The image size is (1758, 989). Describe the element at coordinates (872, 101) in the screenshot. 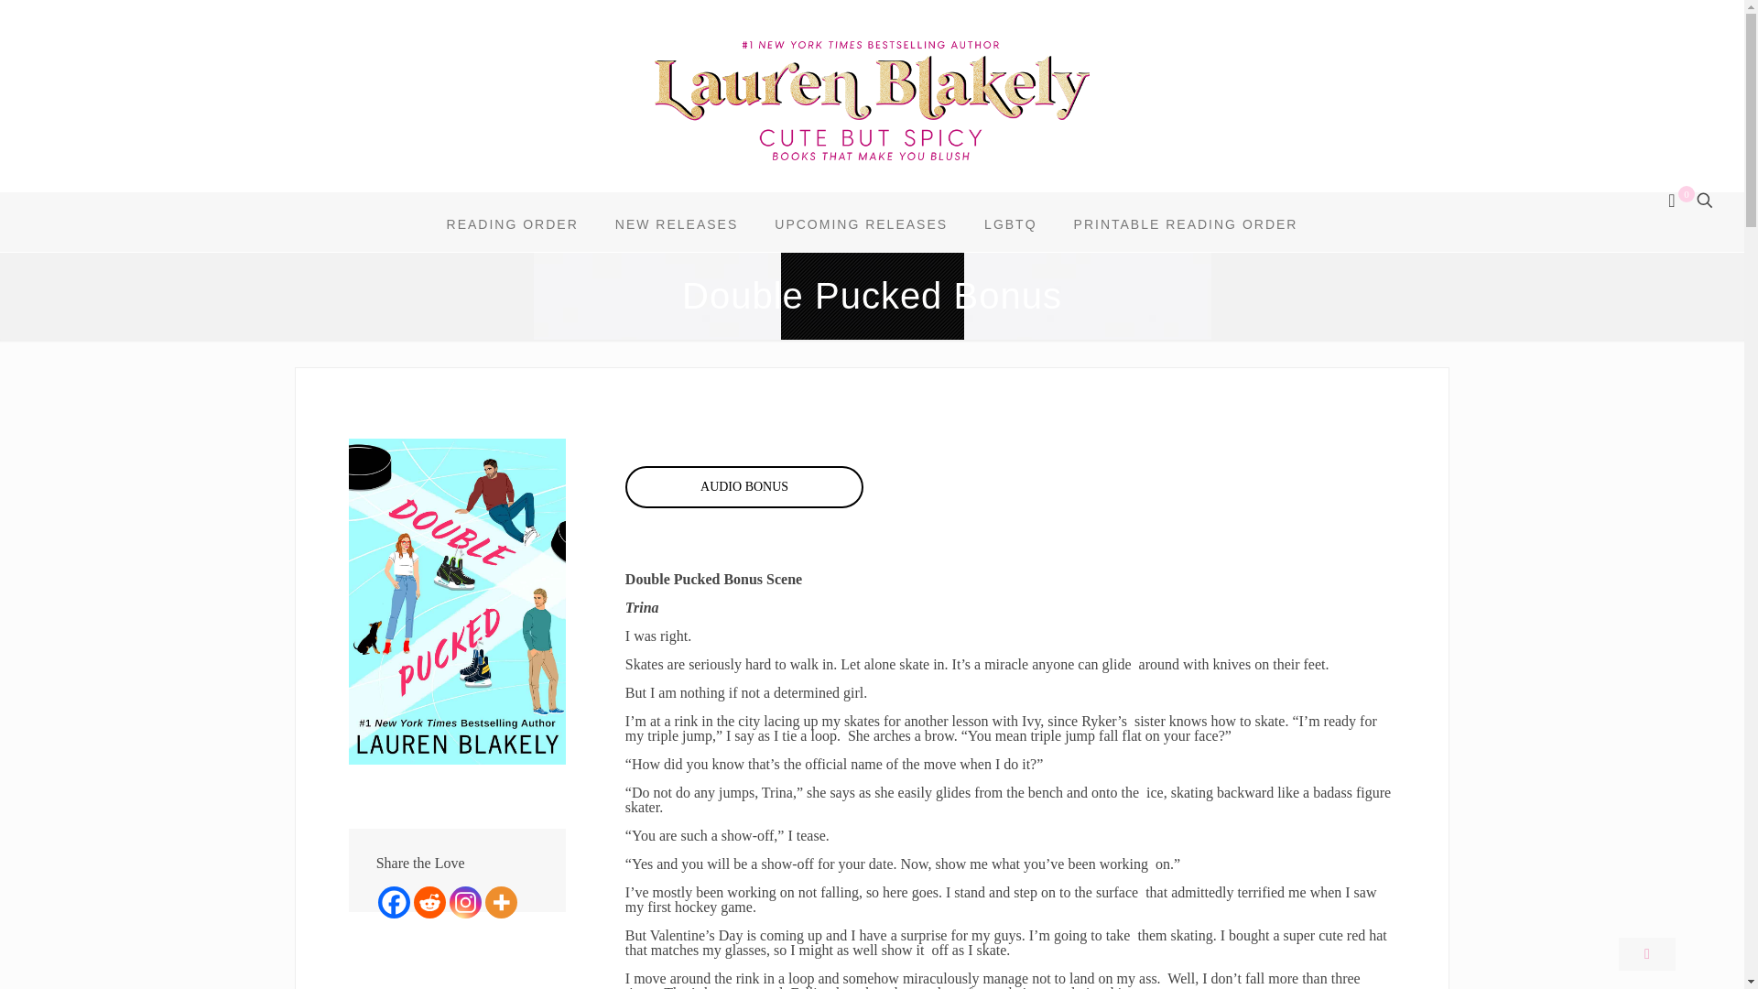

I see `Lauren Blakely` at that location.